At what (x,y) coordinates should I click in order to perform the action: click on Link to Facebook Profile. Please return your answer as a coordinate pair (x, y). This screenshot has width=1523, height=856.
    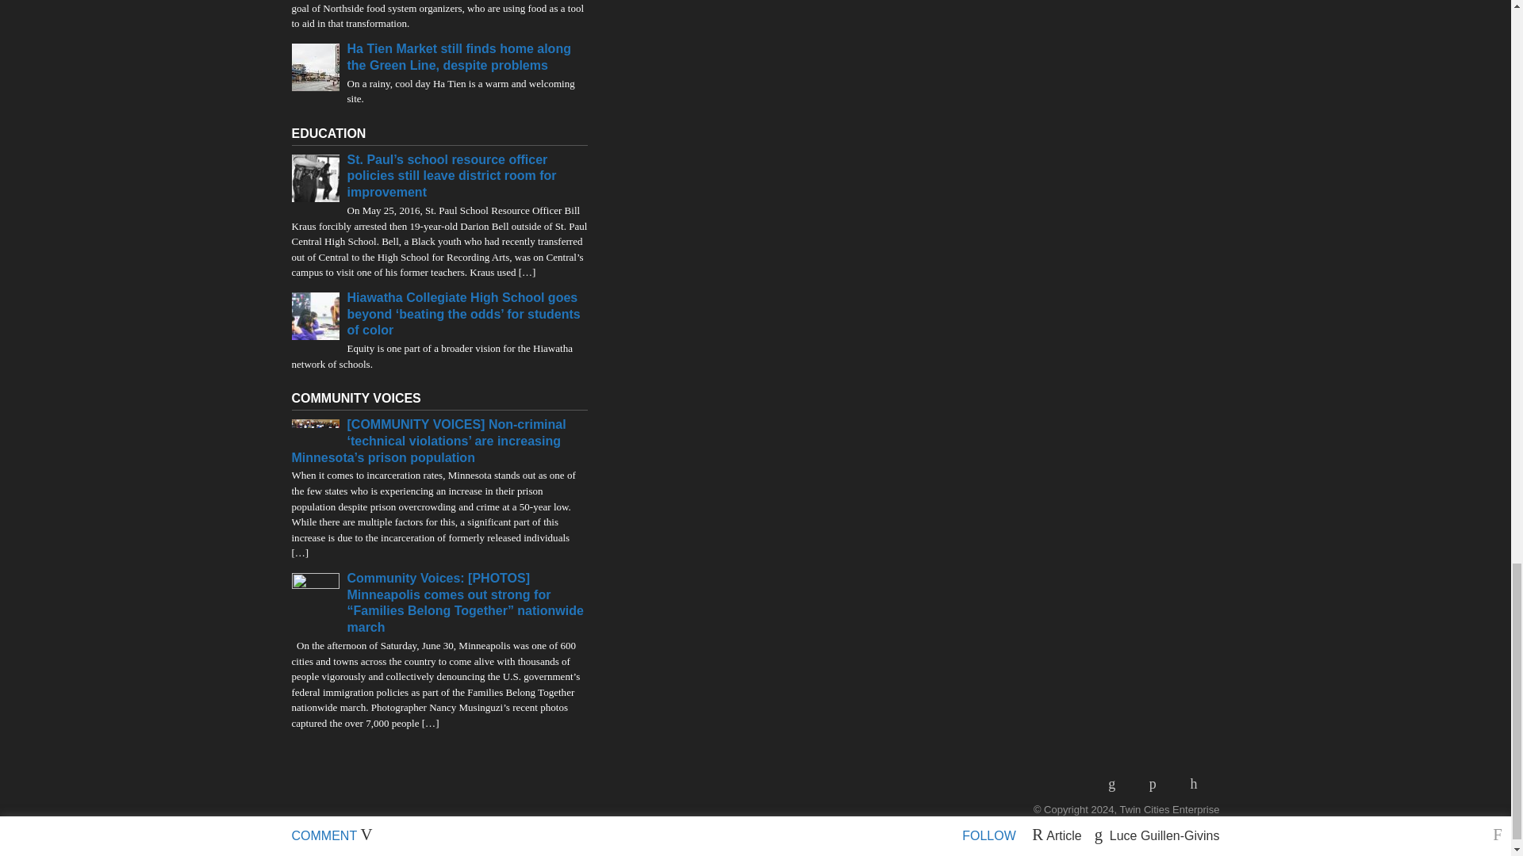
    Looking at the image, I should click on (1158, 783).